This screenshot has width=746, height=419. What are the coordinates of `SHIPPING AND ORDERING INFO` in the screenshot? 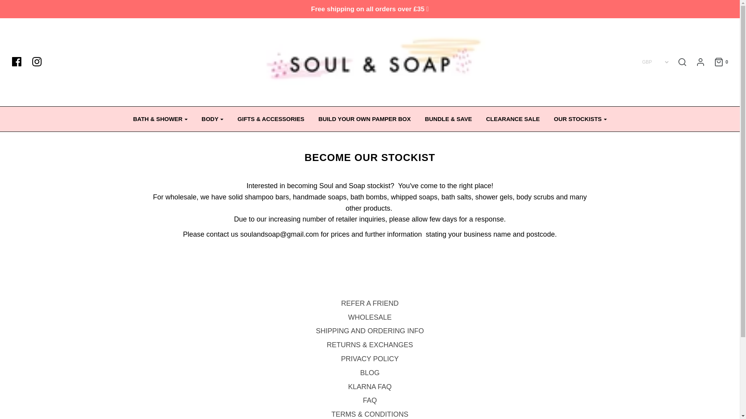 It's located at (370, 332).